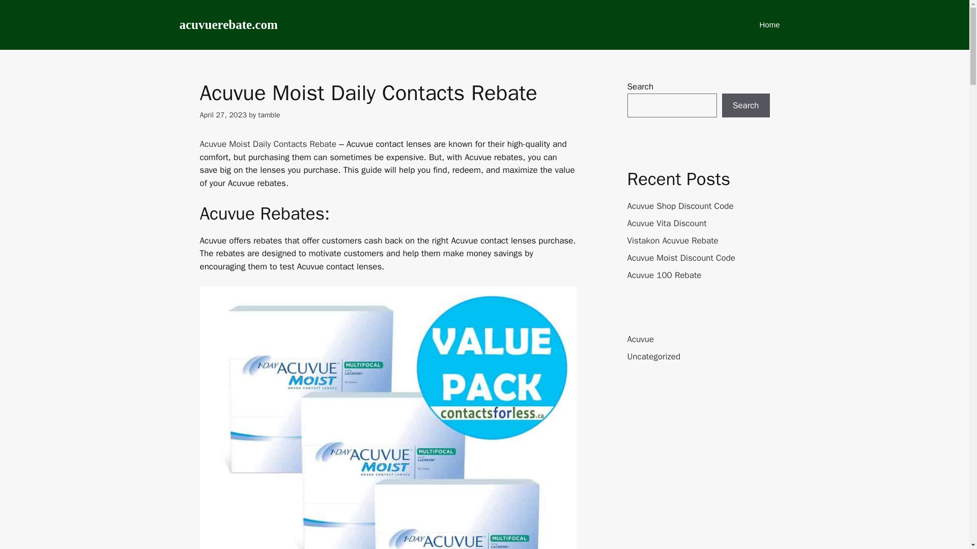 This screenshot has height=549, width=977. I want to click on Uncategorized, so click(653, 356).